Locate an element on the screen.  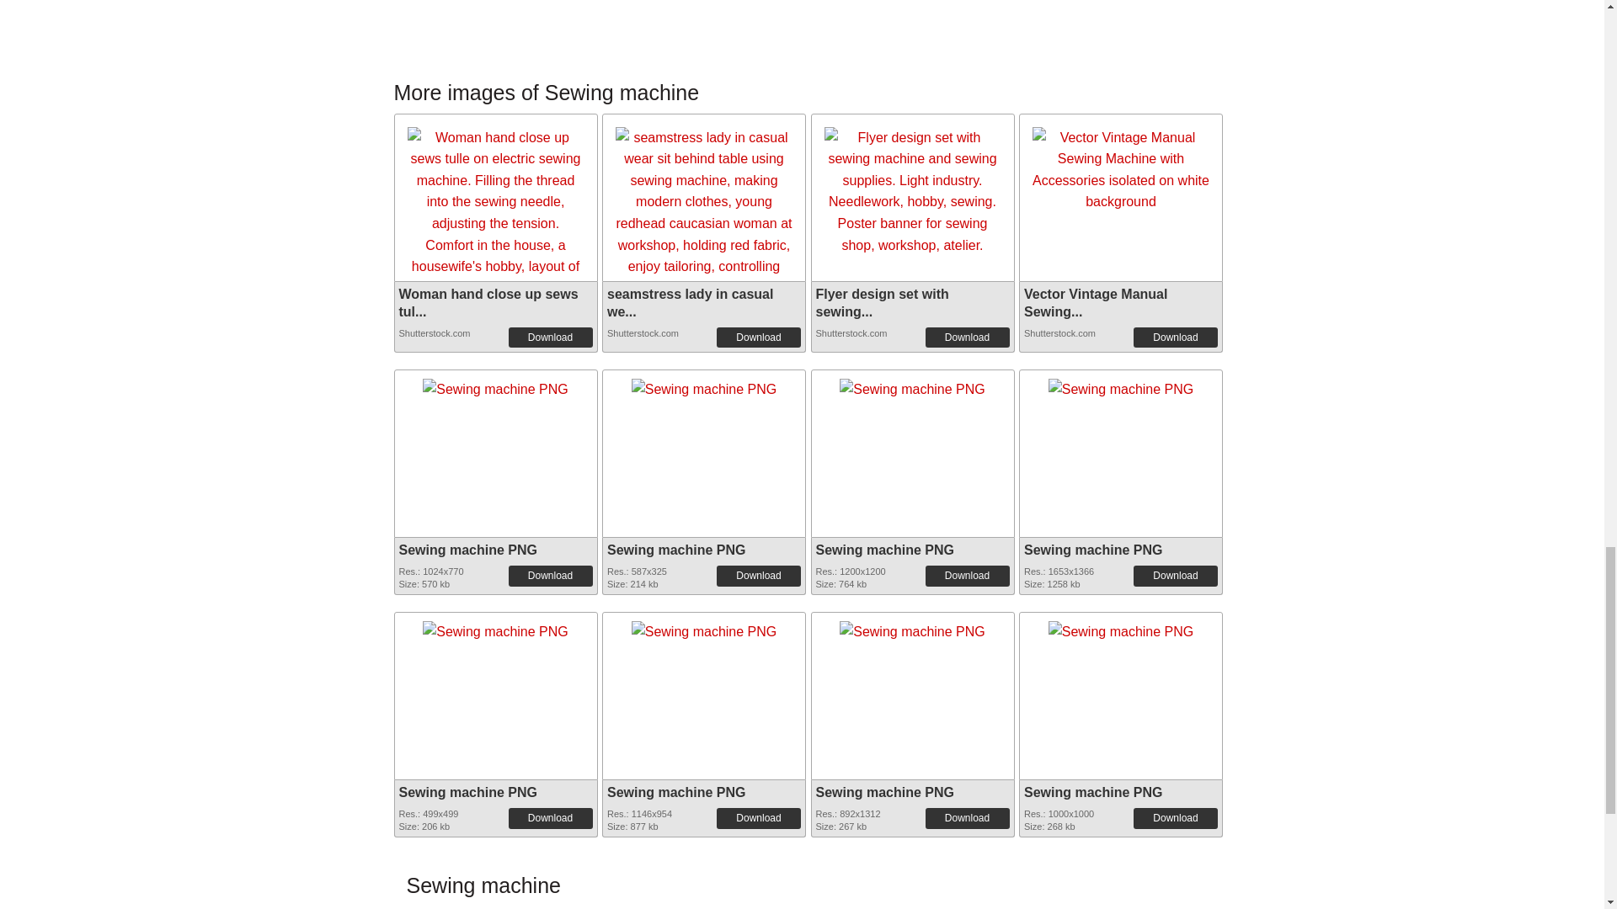
Sewing machine PNG is located at coordinates (911, 385).